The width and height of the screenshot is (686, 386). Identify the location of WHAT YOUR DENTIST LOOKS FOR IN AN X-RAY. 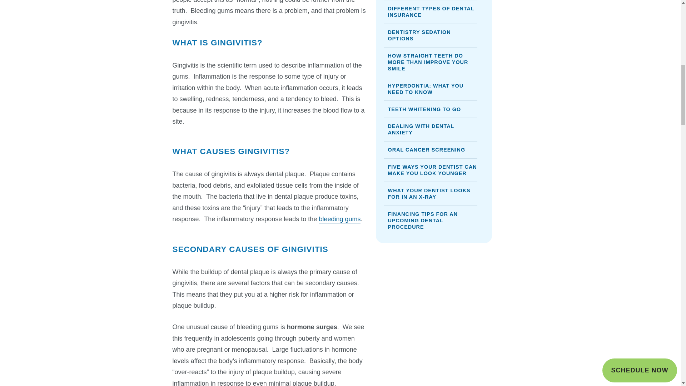
(430, 193).